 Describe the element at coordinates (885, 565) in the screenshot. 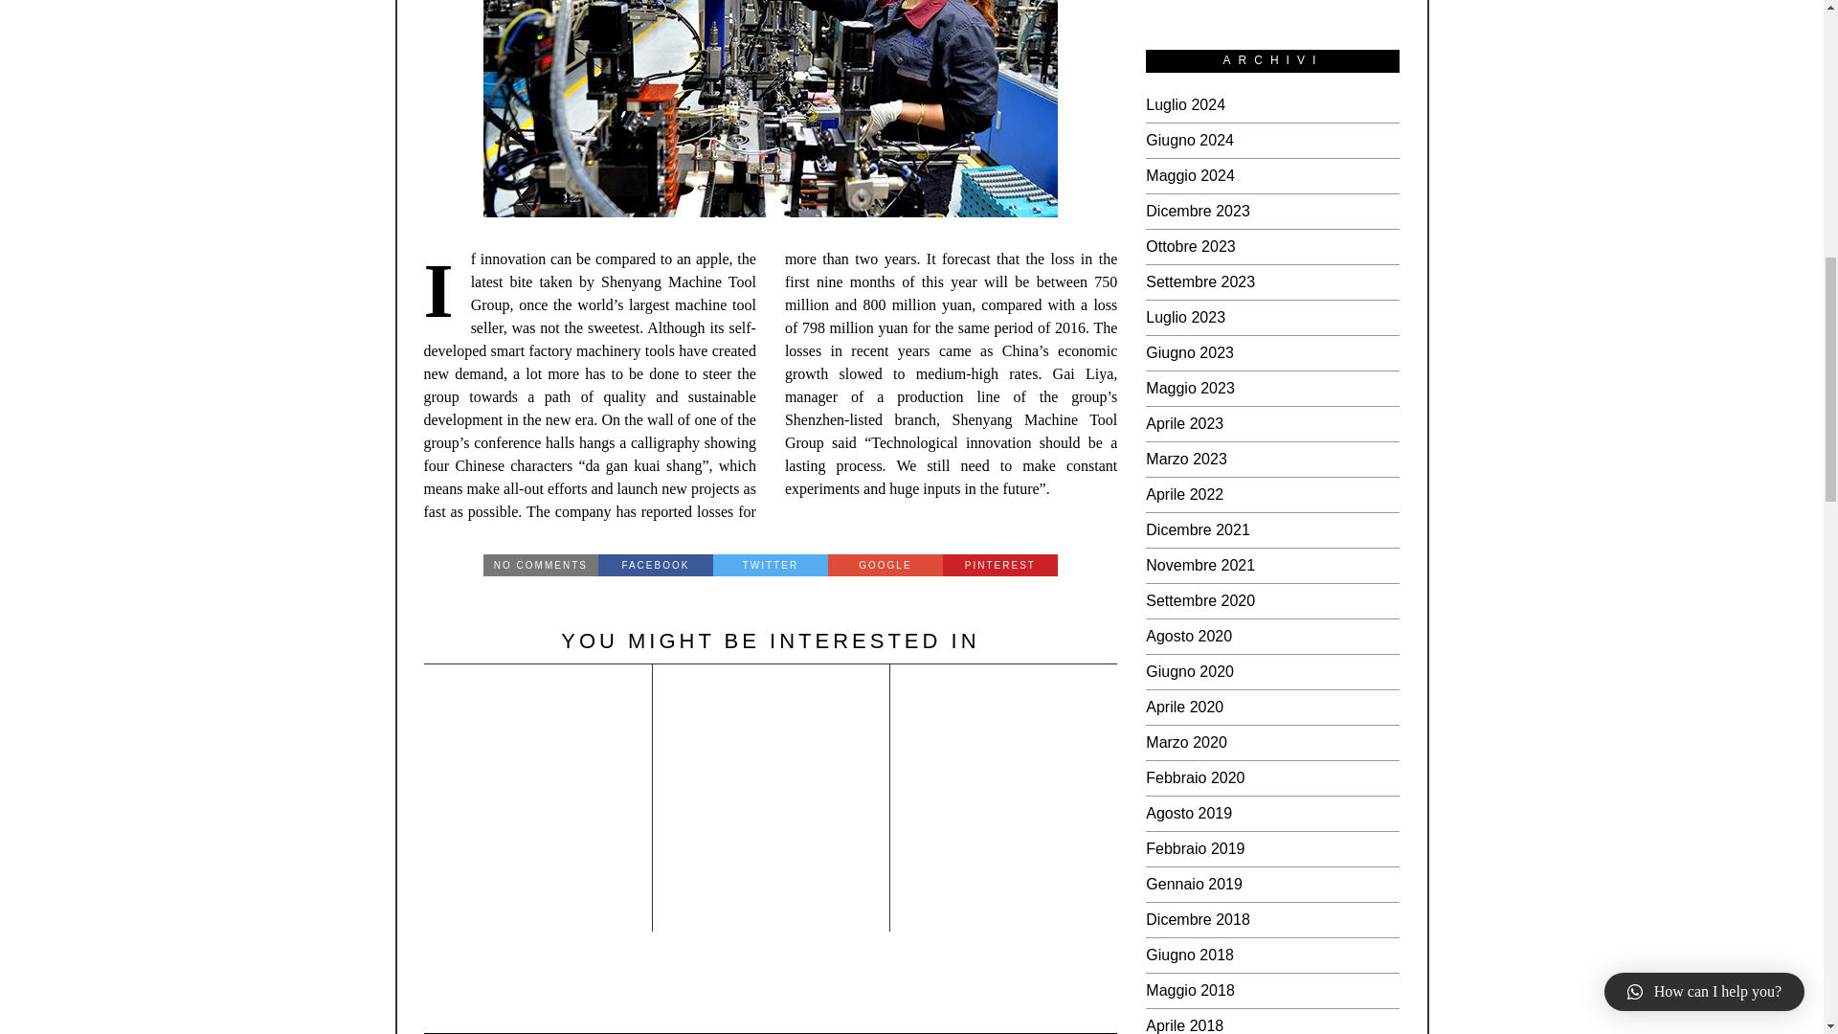

I see `GOOGLE` at that location.